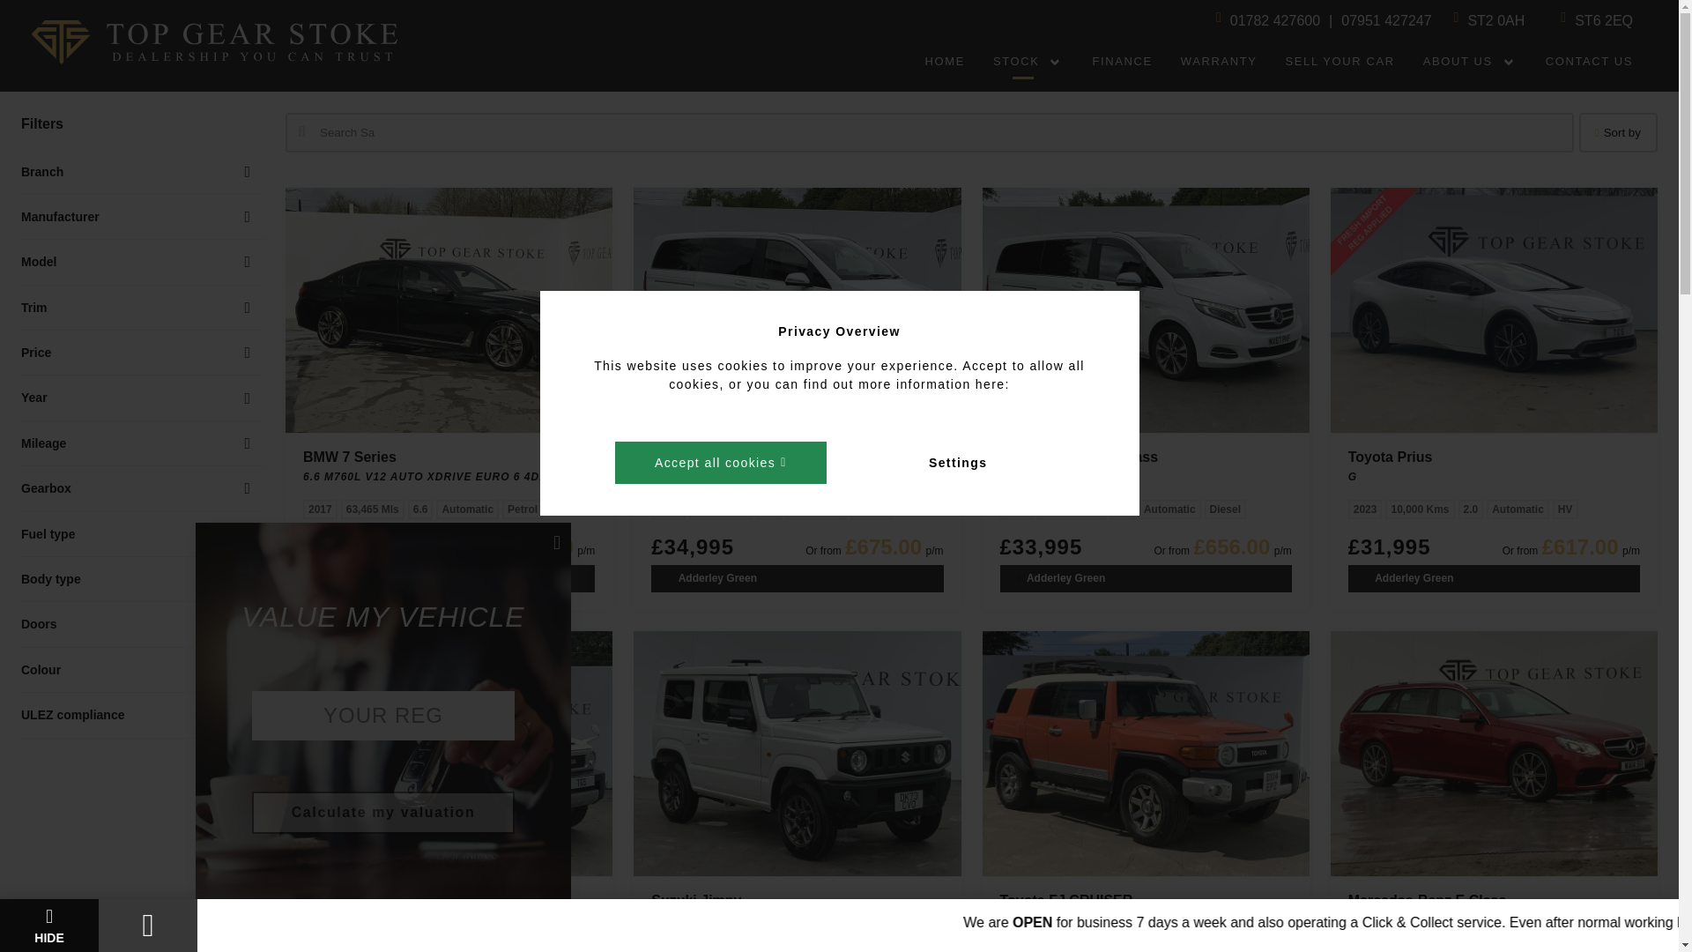 The height and width of the screenshot is (952, 1692). Describe the element at coordinates (1274, 20) in the screenshot. I see `01782 427600` at that location.